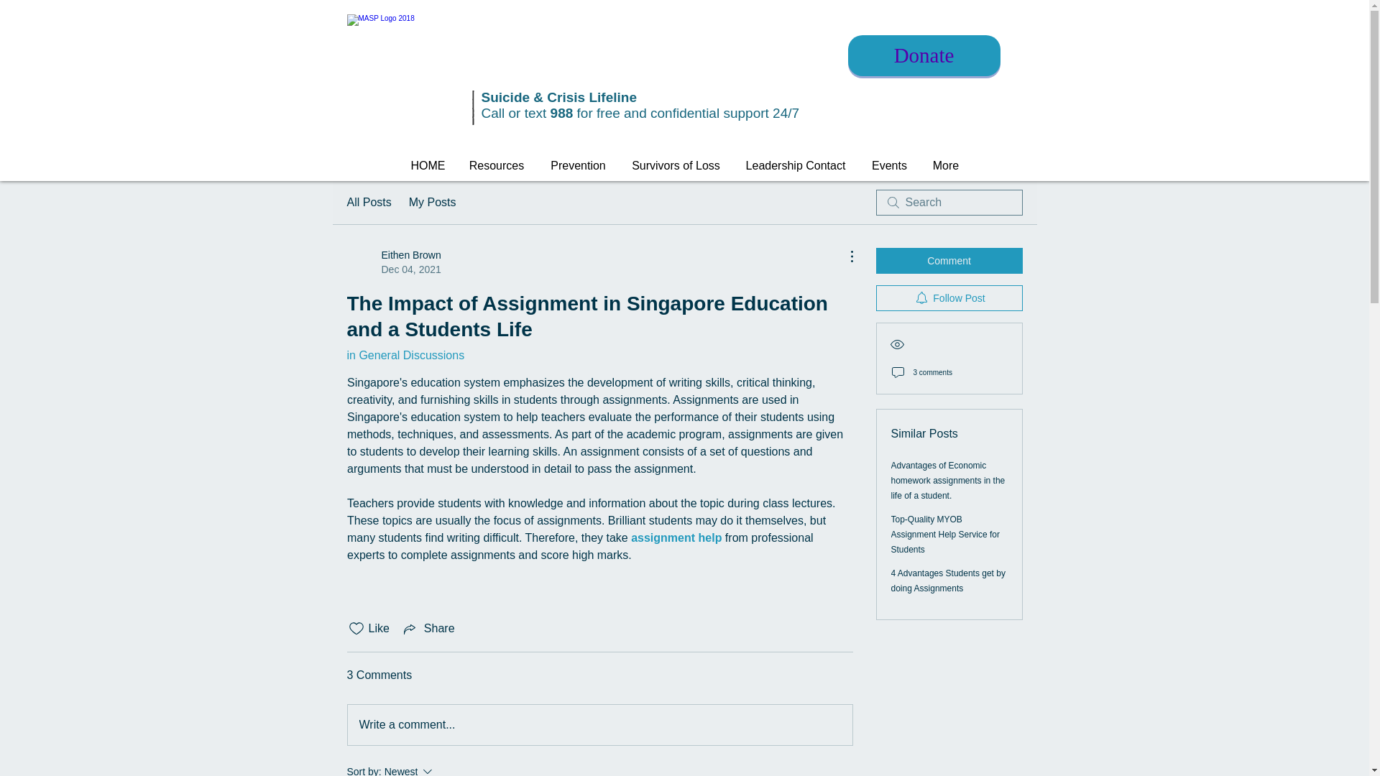 The image size is (1380, 776). Describe the element at coordinates (428, 628) in the screenshot. I see `All Posts` at that location.